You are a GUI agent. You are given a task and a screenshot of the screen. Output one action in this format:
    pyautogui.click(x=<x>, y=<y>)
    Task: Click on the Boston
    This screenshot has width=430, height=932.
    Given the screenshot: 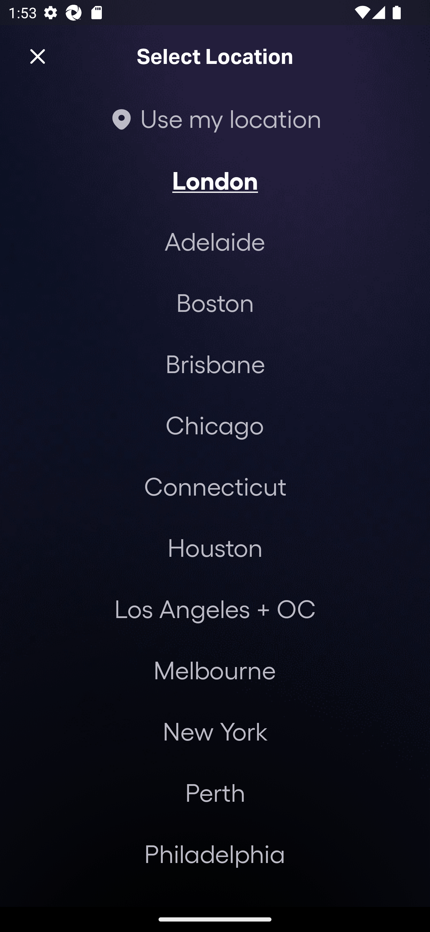 What is the action you would take?
    pyautogui.click(x=215, y=302)
    